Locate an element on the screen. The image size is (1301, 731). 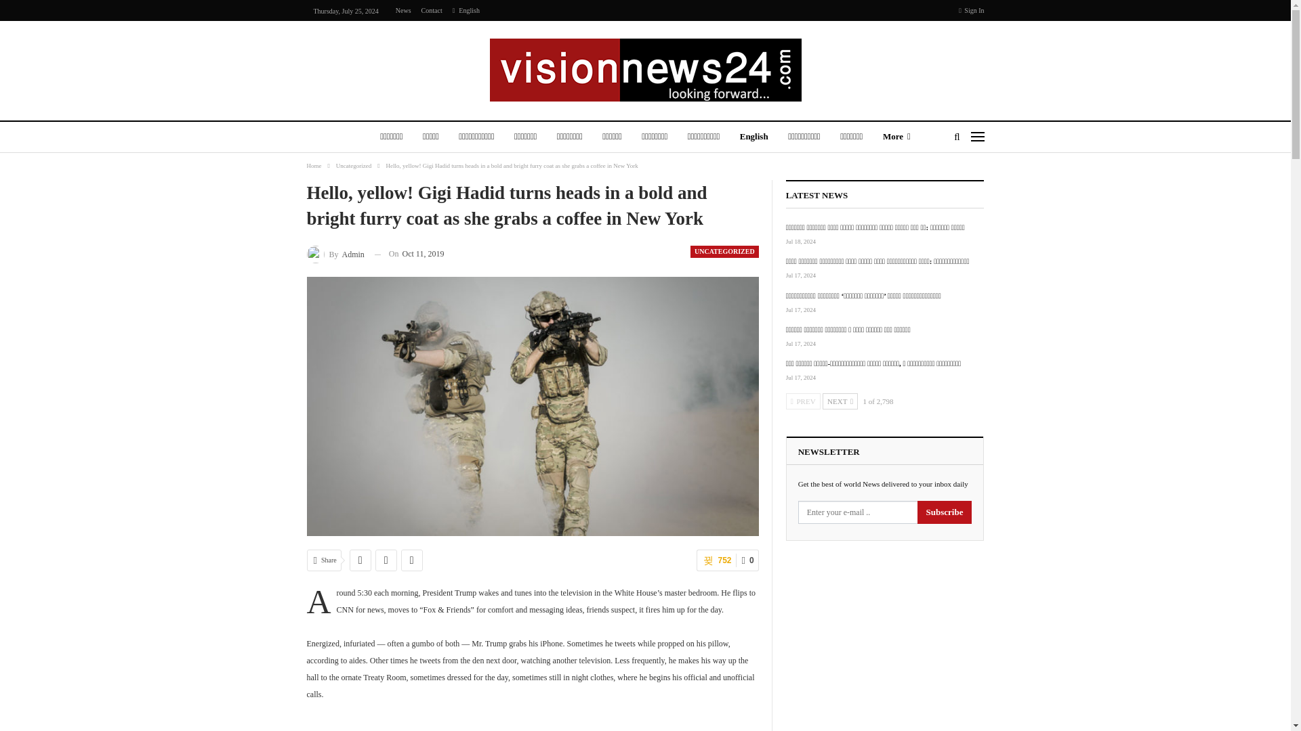
Advertisement is located at coordinates (533, 726).